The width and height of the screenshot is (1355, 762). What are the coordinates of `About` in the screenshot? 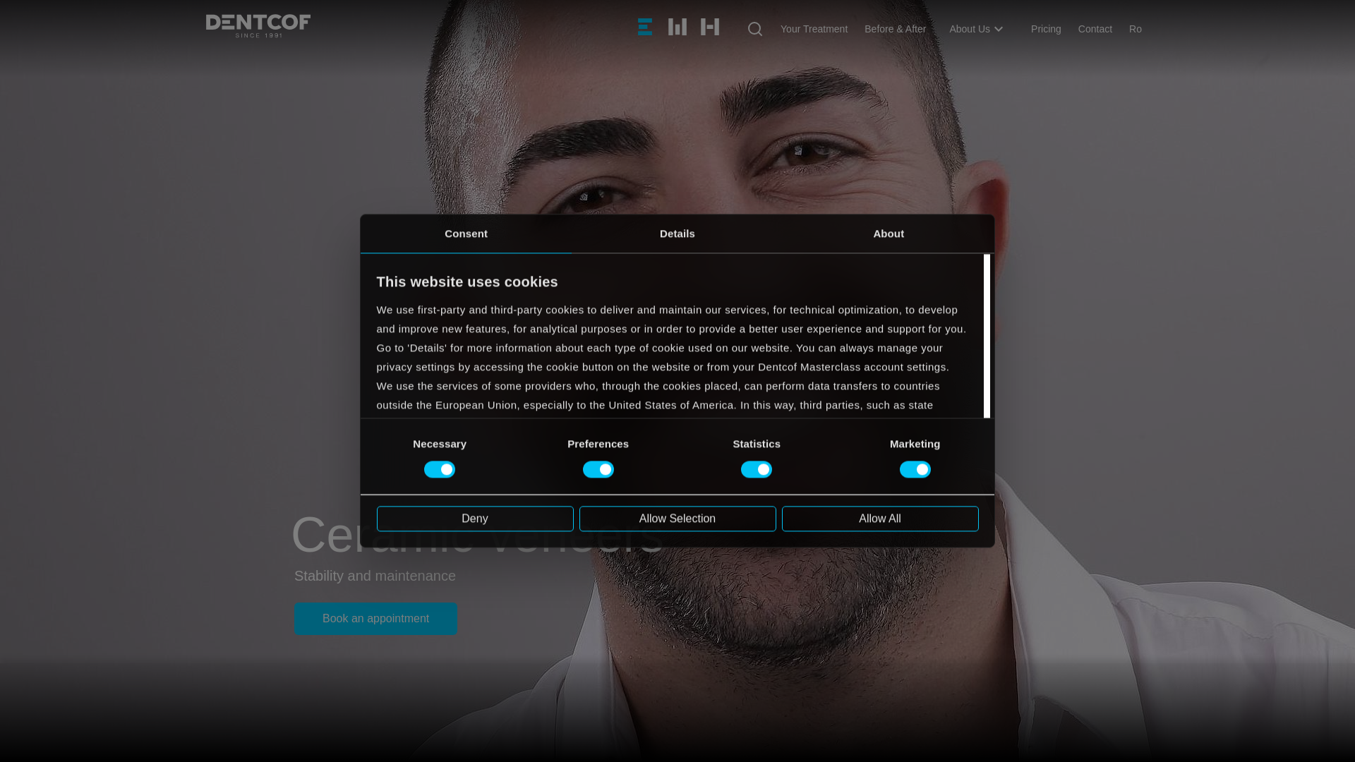 It's located at (889, 233).